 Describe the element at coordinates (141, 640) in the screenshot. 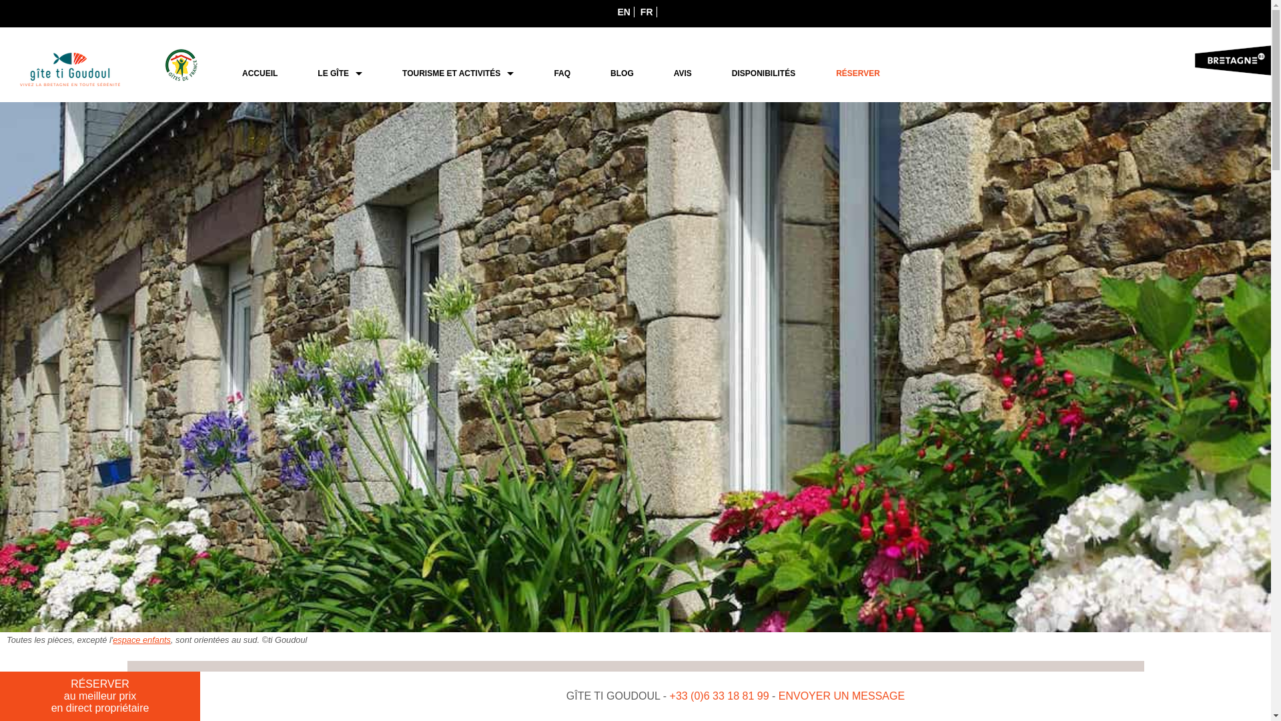

I see `espace enfants` at that location.